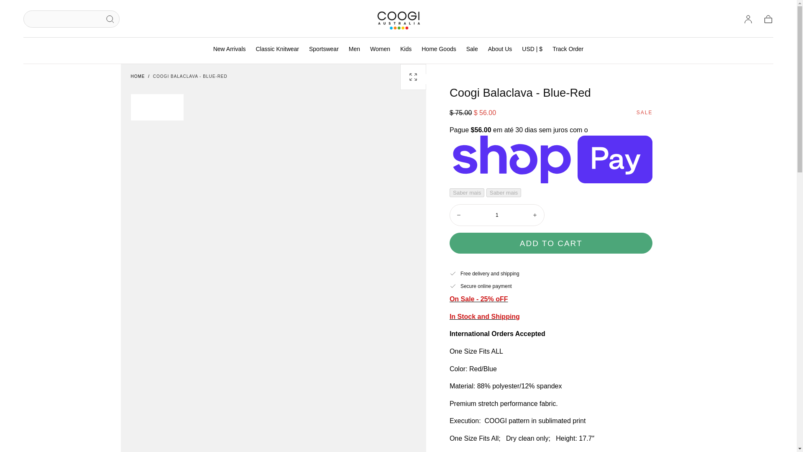 Image resolution: width=803 pixels, height=452 pixels. What do you see at coordinates (37, 10) in the screenshot?
I see `Skip to content` at bounding box center [37, 10].